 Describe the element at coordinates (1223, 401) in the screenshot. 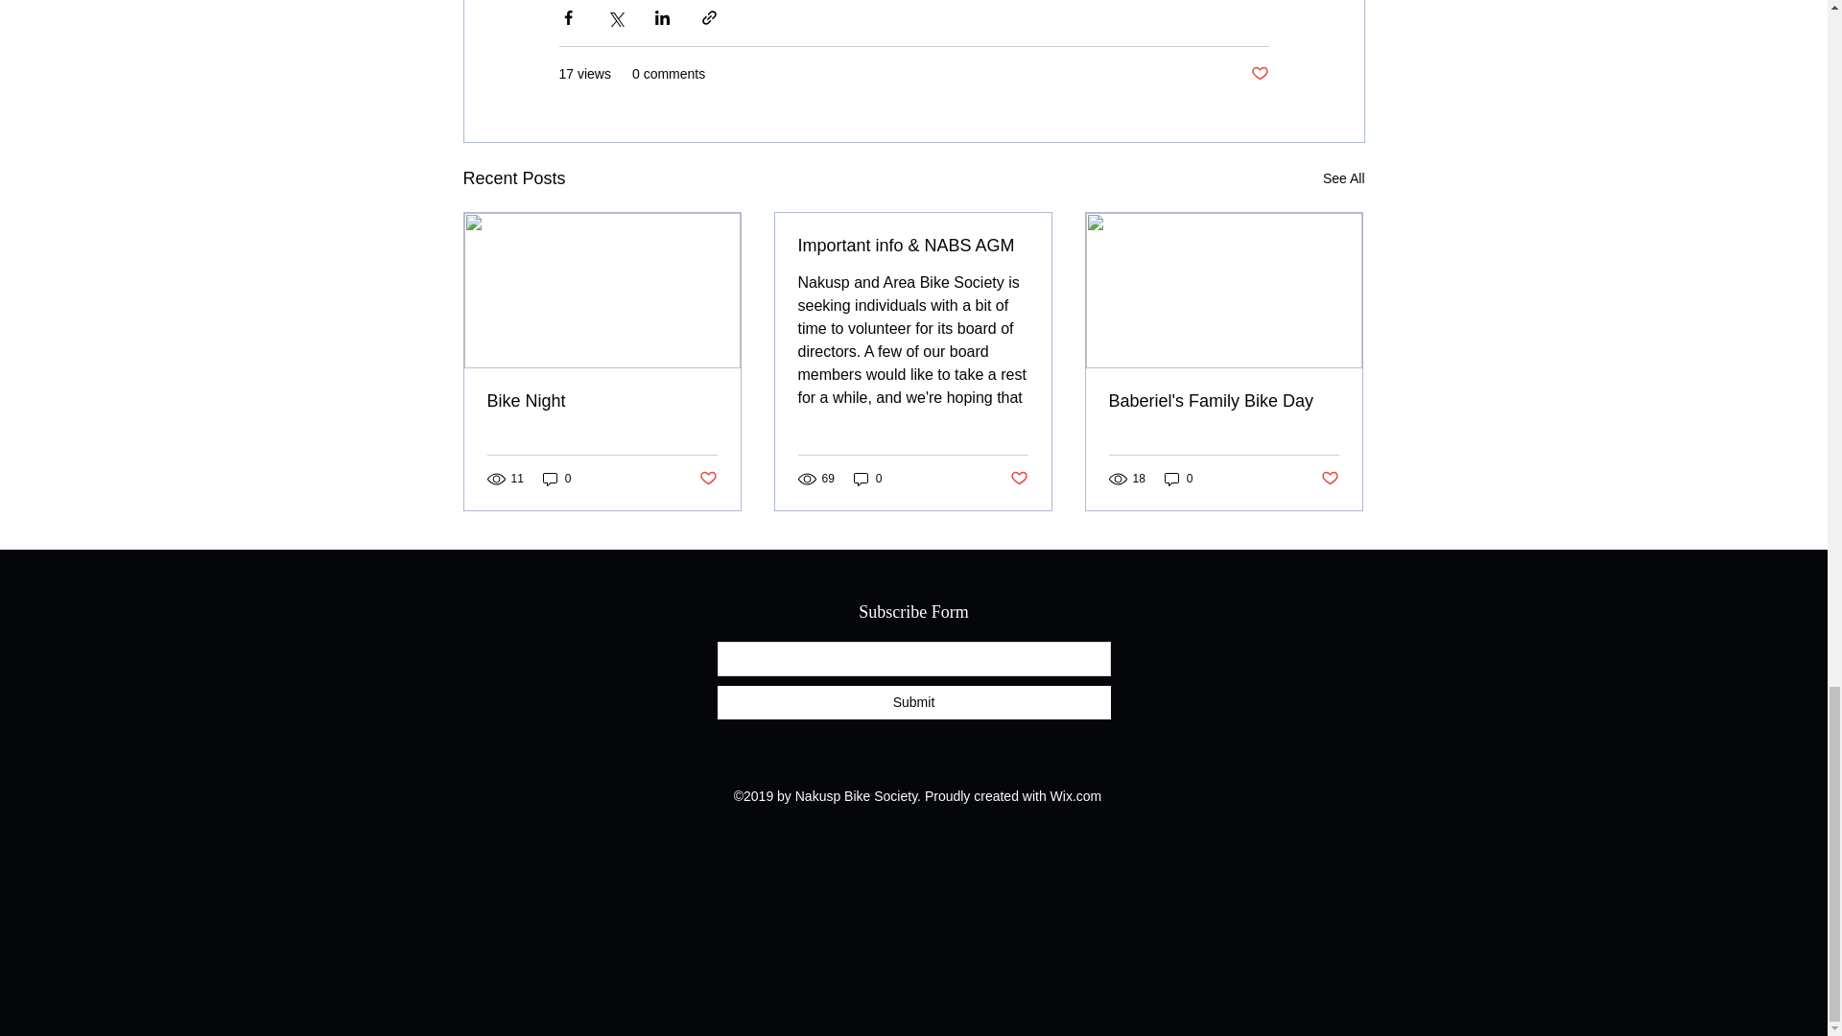

I see `Baberiel's Family Bike Day` at that location.